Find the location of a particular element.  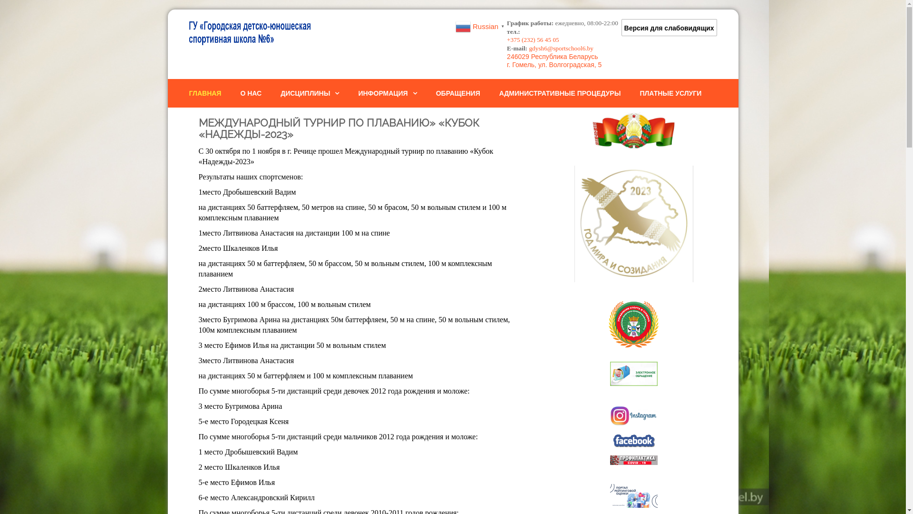

gdysh6@sportschool6.by is located at coordinates (561, 49).